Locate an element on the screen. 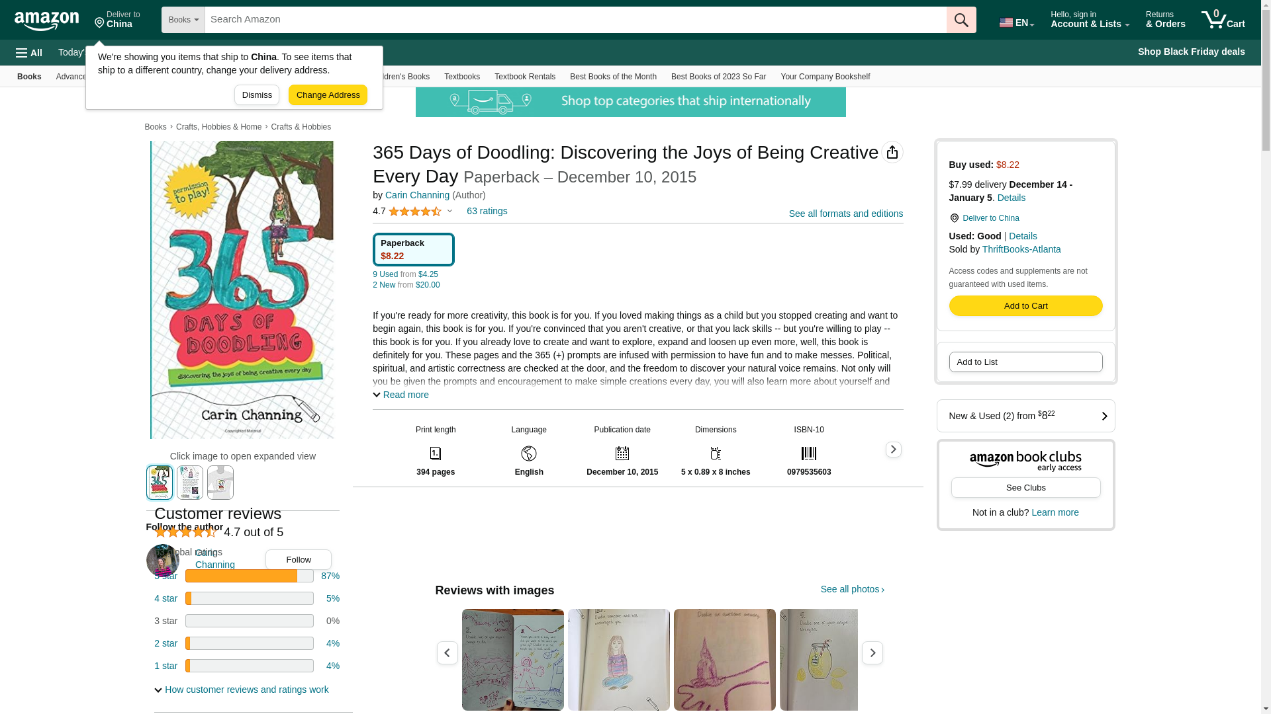  4.7 is located at coordinates (412, 211).